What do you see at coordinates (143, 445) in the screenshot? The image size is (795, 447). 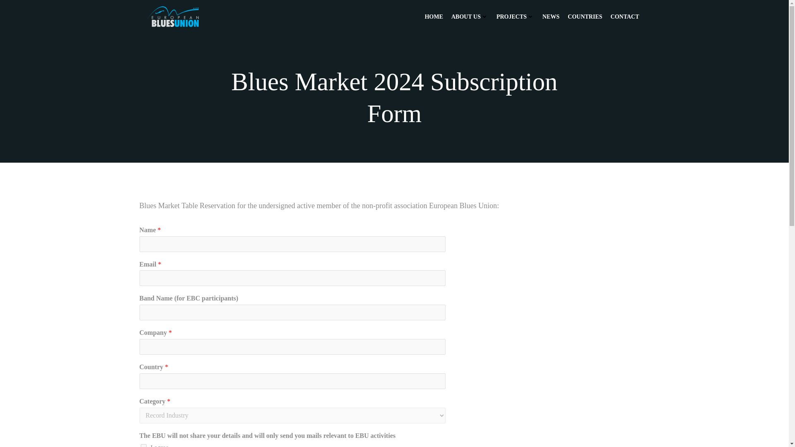 I see `I agree` at bounding box center [143, 445].